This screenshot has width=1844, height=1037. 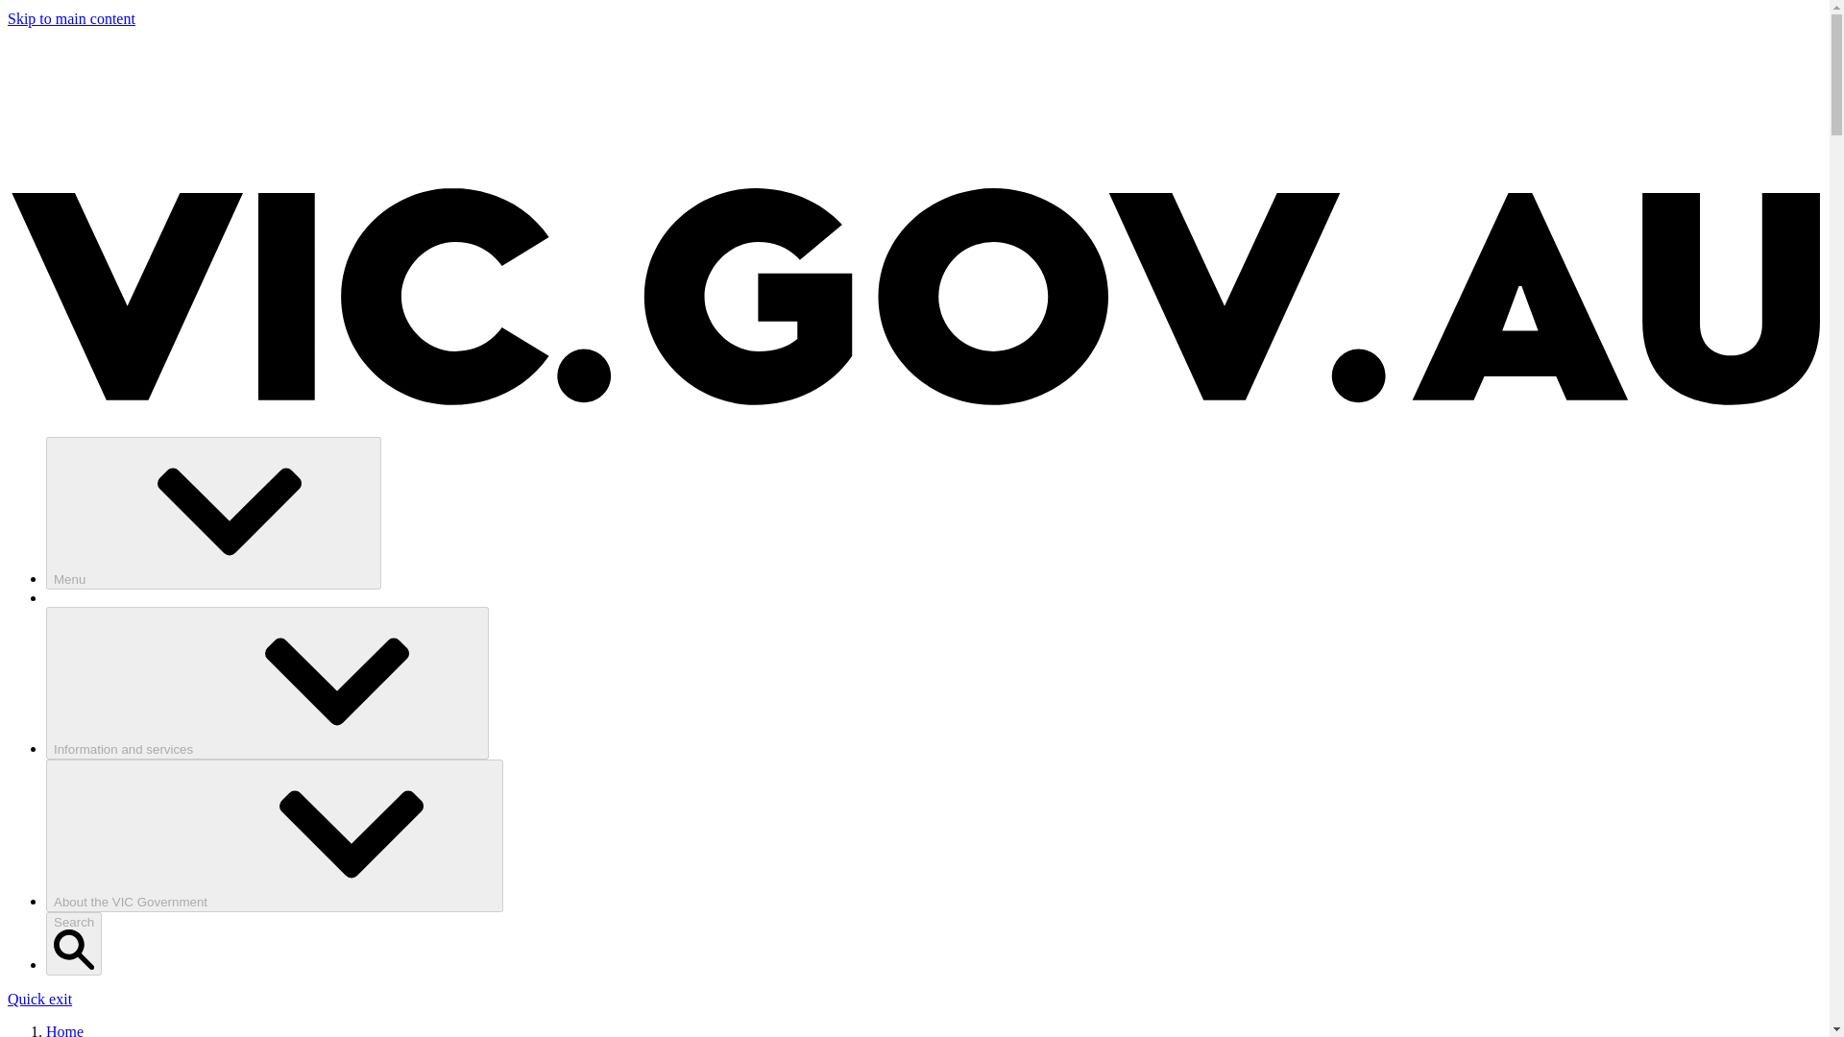 I want to click on Skip to main content, so click(x=71, y=18).